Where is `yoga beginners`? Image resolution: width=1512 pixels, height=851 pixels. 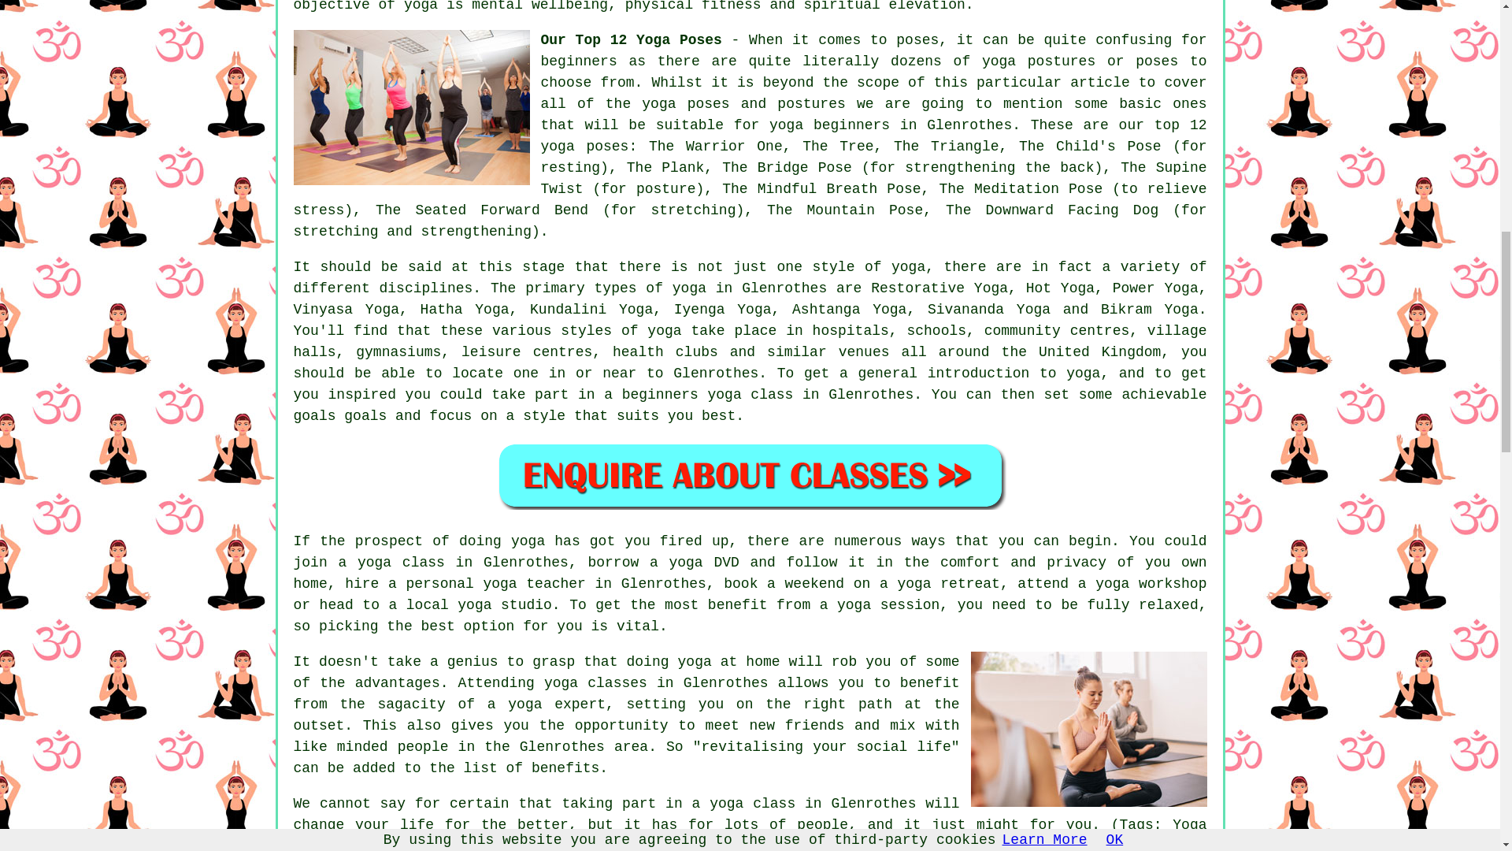 yoga beginners is located at coordinates (830, 124).